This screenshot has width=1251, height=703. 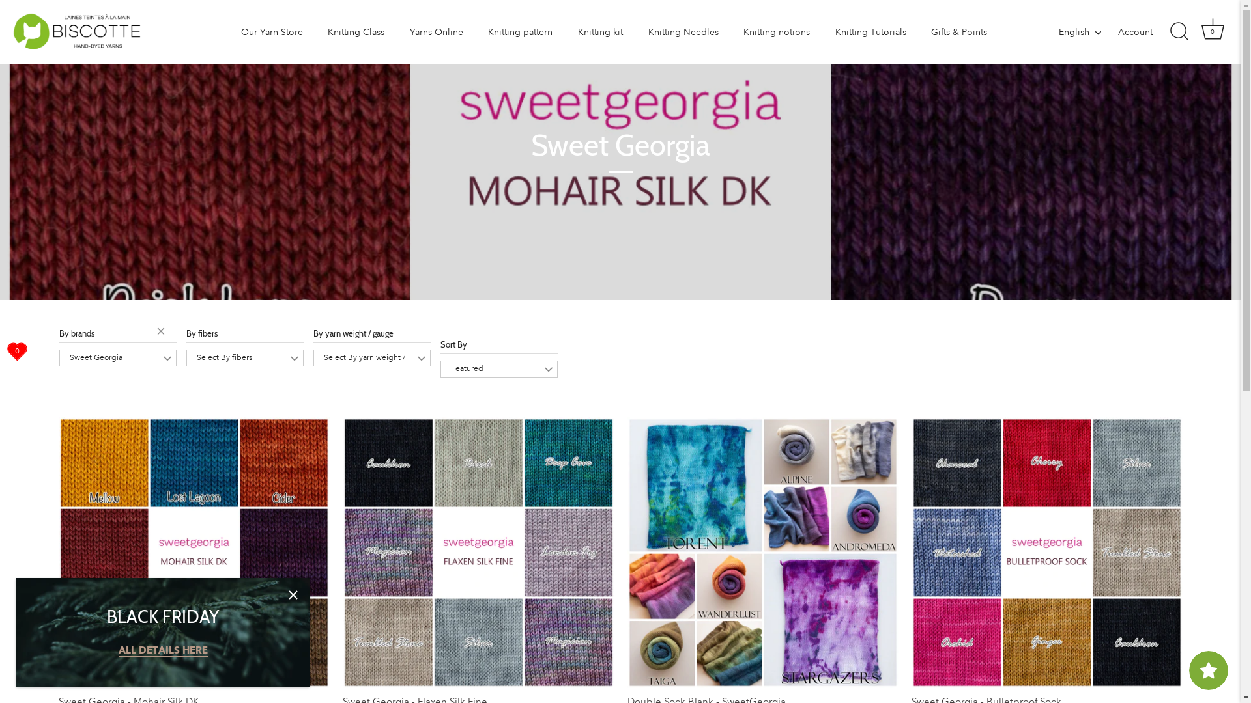 I want to click on Yarns Online, so click(x=437, y=33).